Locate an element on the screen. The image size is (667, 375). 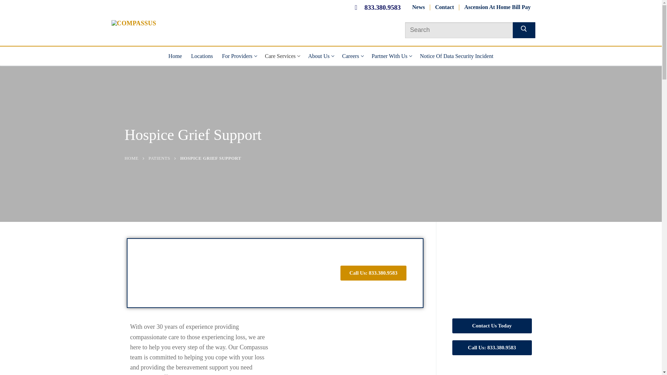
News is located at coordinates (418, 7).